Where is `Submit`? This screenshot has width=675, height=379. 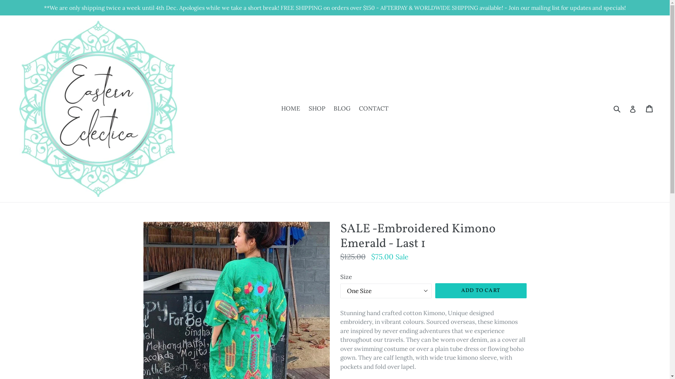
Submit is located at coordinates (617, 109).